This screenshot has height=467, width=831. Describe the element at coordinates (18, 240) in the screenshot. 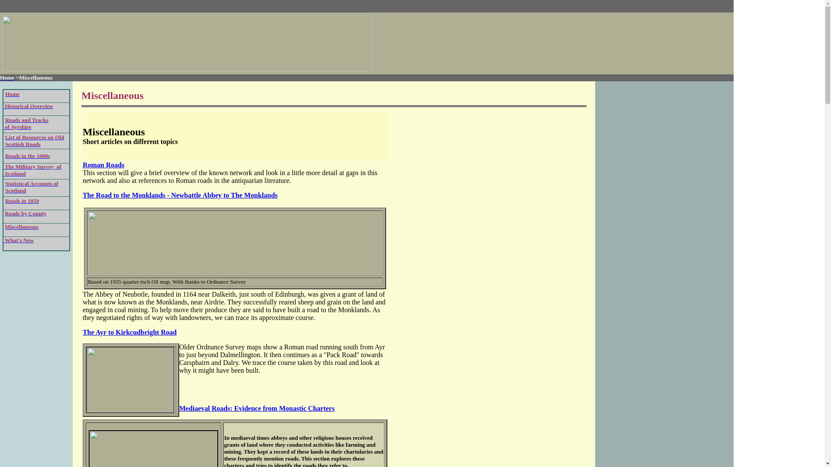

I see ` What's New` at that location.